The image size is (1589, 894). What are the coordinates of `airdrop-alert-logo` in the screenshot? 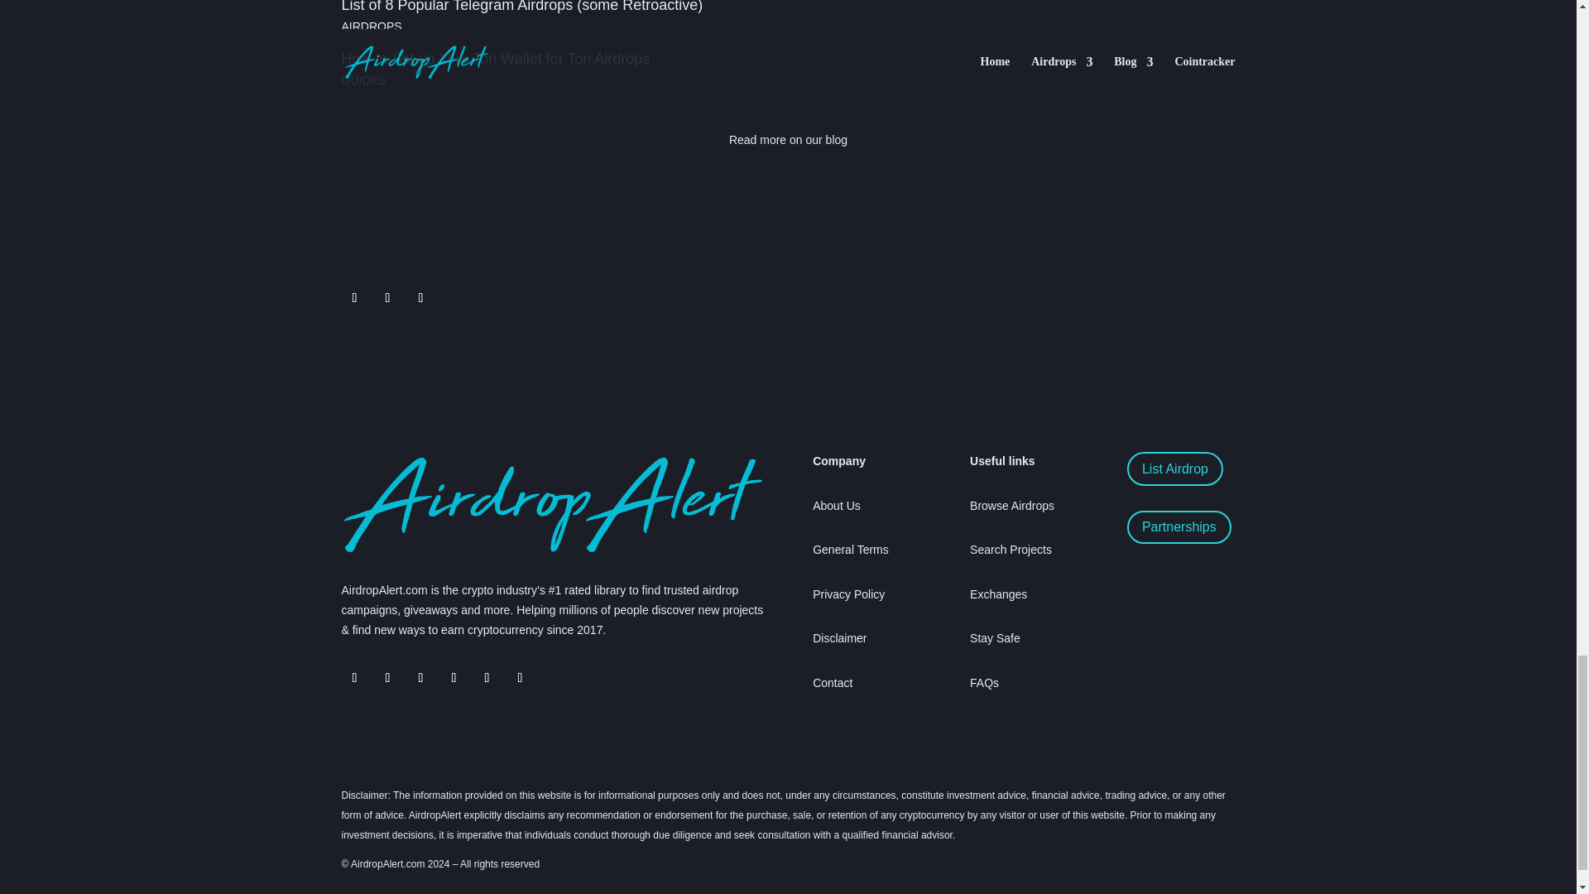 It's located at (551, 503).